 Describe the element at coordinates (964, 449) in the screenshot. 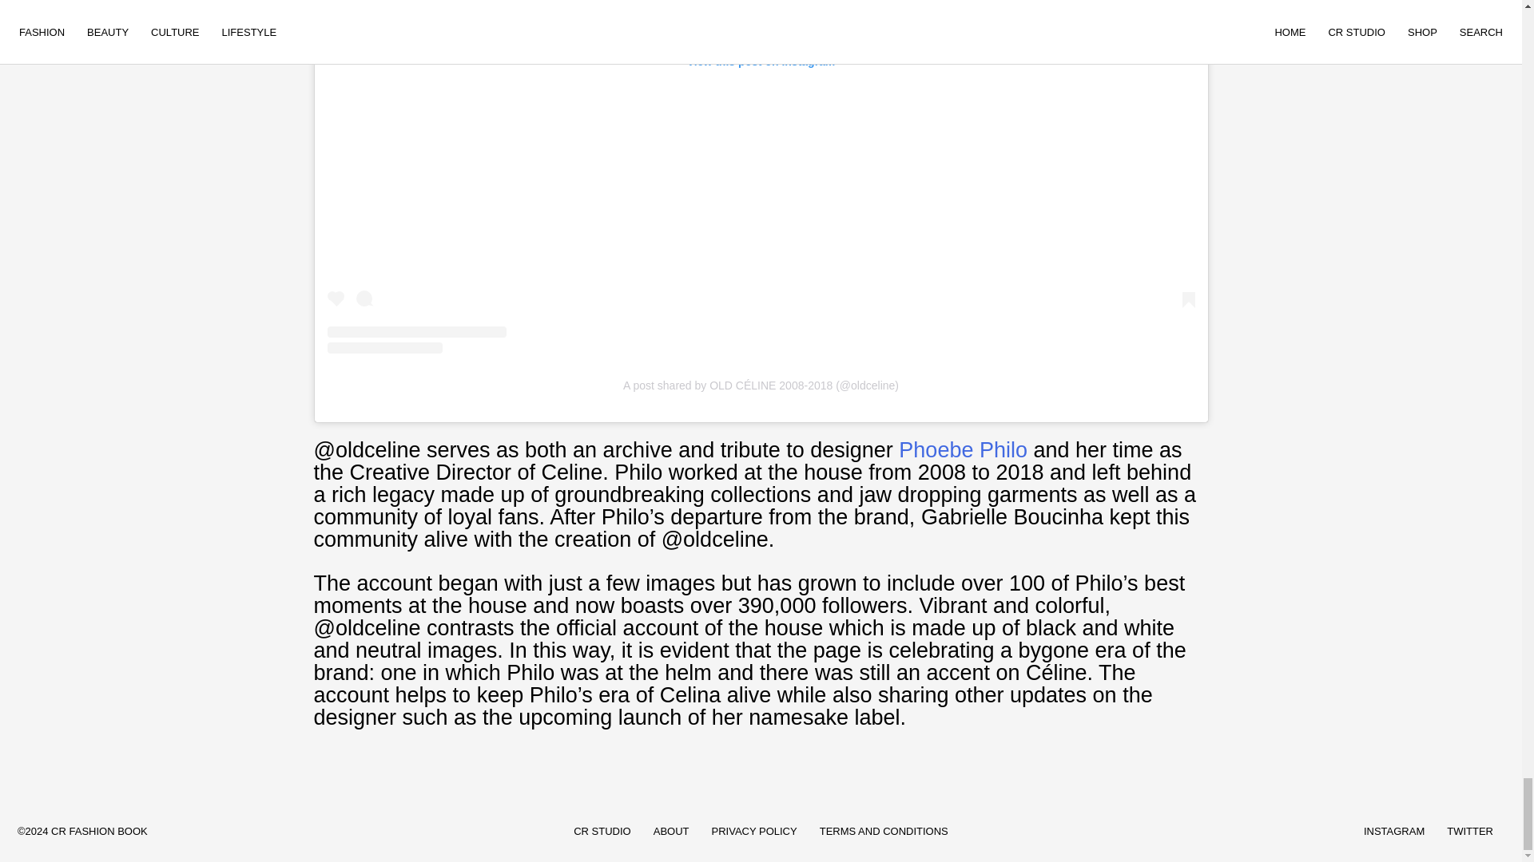

I see `Phoebe Philo` at that location.